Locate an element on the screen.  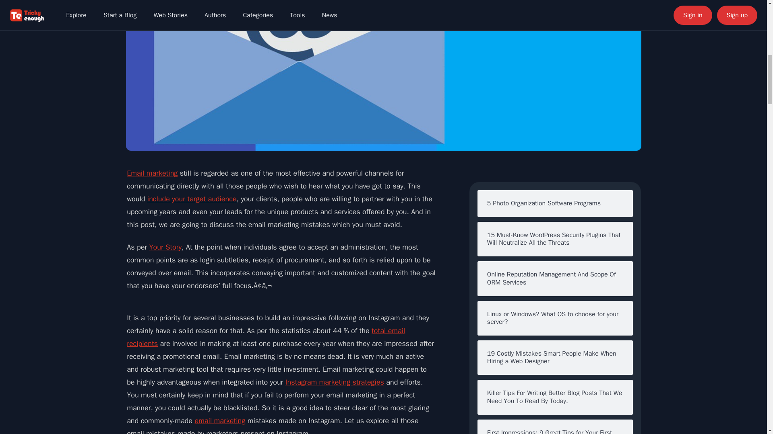
email marketing is located at coordinates (220, 420).